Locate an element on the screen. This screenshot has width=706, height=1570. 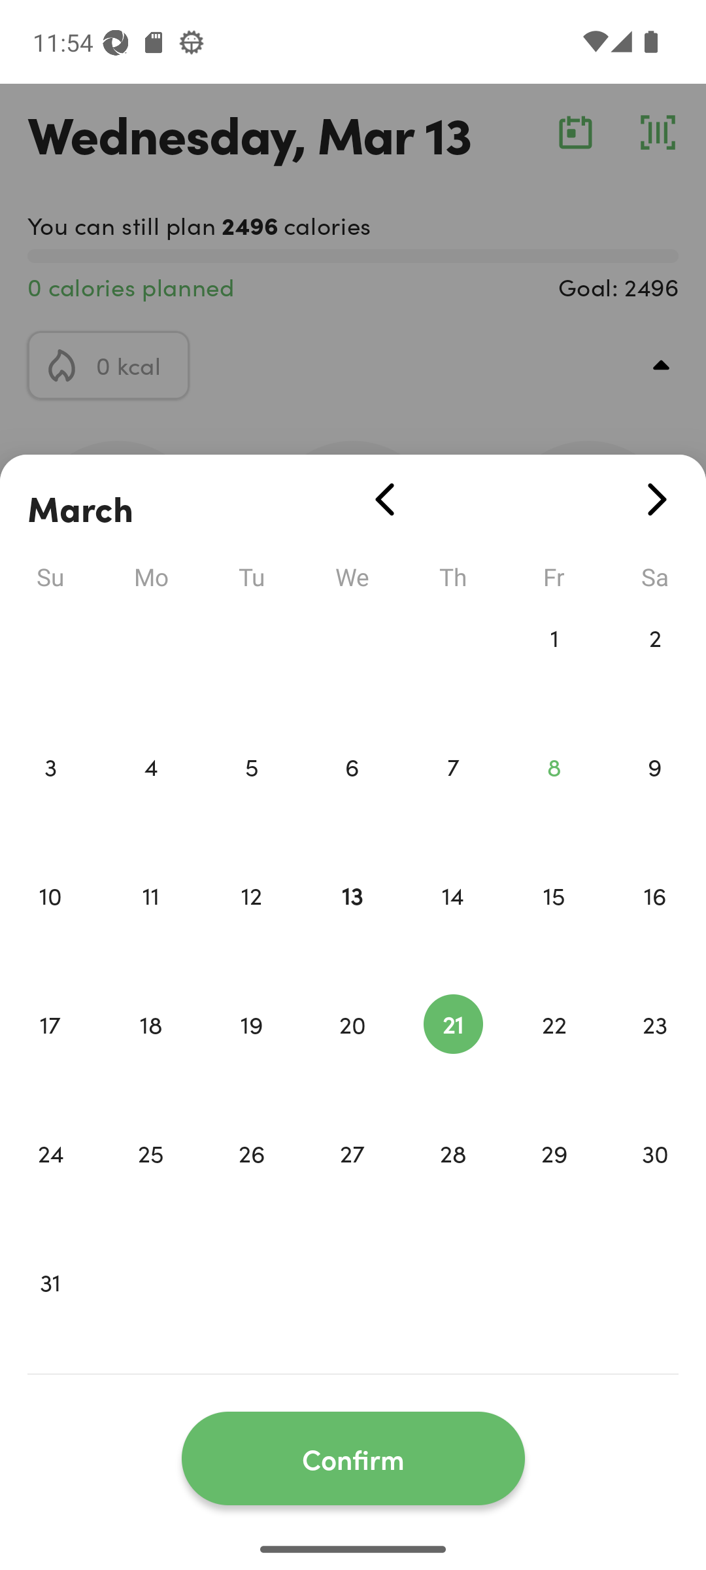
19 is located at coordinates (251, 1052).